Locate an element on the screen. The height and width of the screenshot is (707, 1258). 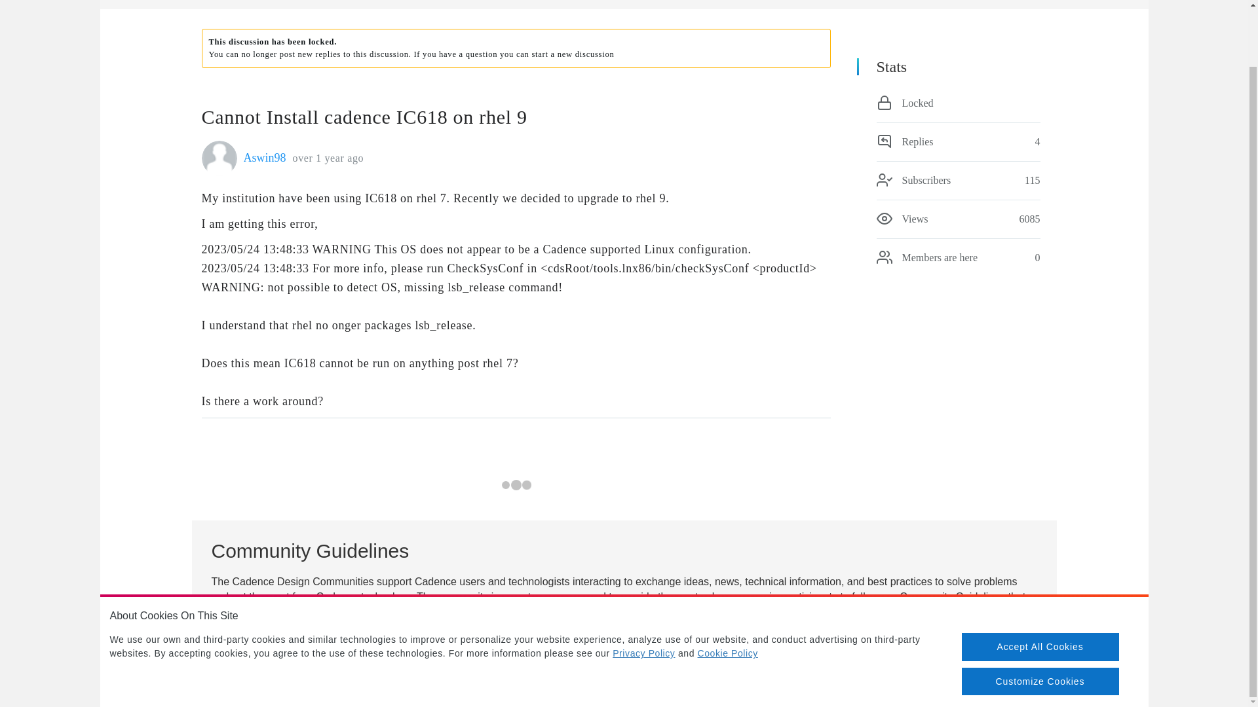
Accept All Cookies is located at coordinates (1040, 583).